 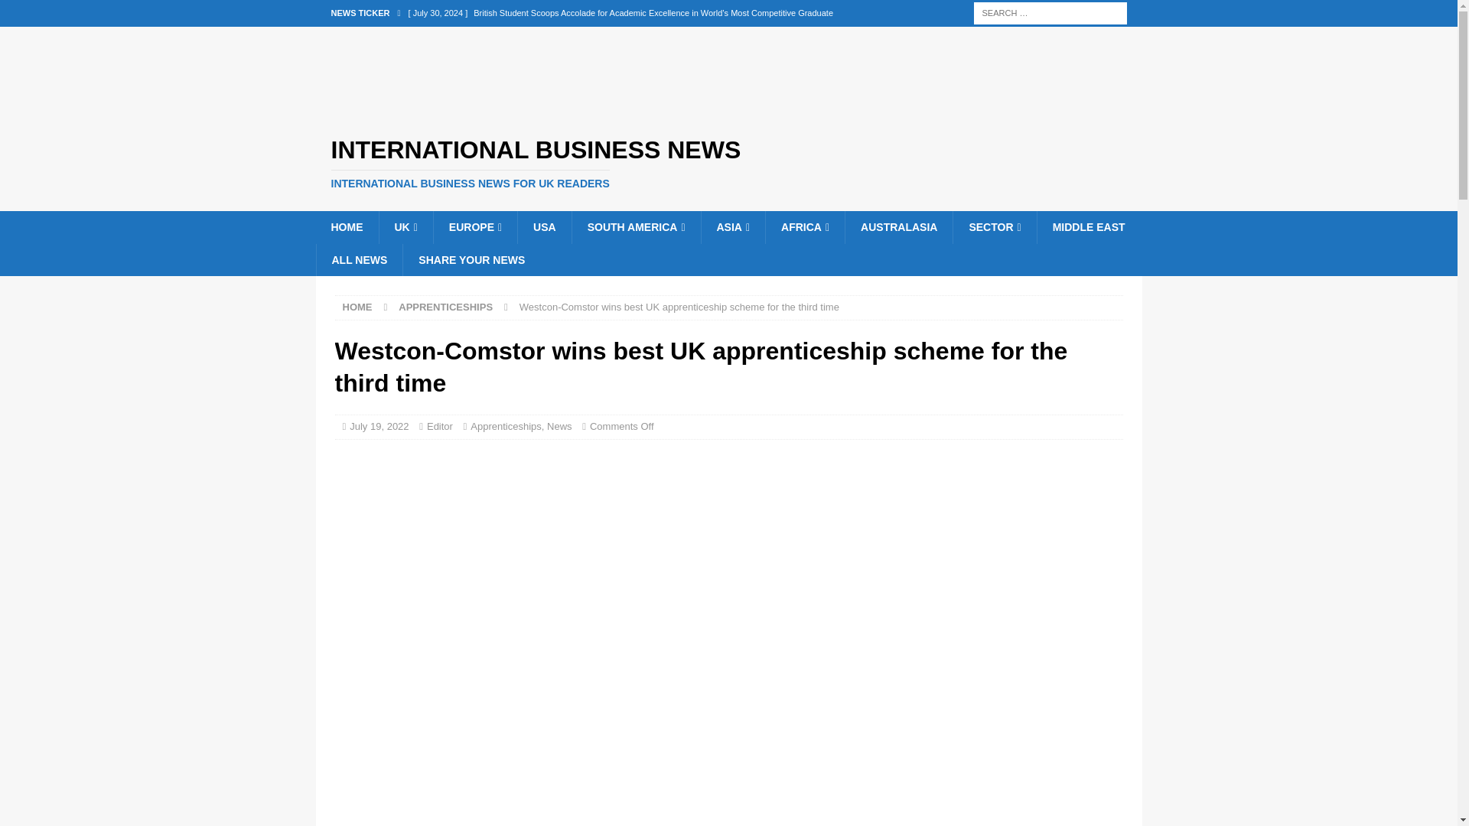 What do you see at coordinates (346, 226) in the screenshot?
I see `HOME` at bounding box center [346, 226].